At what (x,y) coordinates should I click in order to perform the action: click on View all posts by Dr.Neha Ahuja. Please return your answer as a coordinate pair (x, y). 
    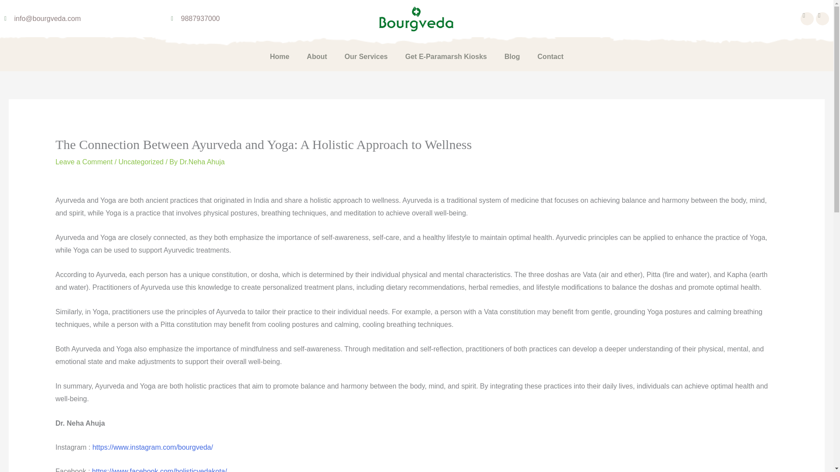
    Looking at the image, I should click on (202, 162).